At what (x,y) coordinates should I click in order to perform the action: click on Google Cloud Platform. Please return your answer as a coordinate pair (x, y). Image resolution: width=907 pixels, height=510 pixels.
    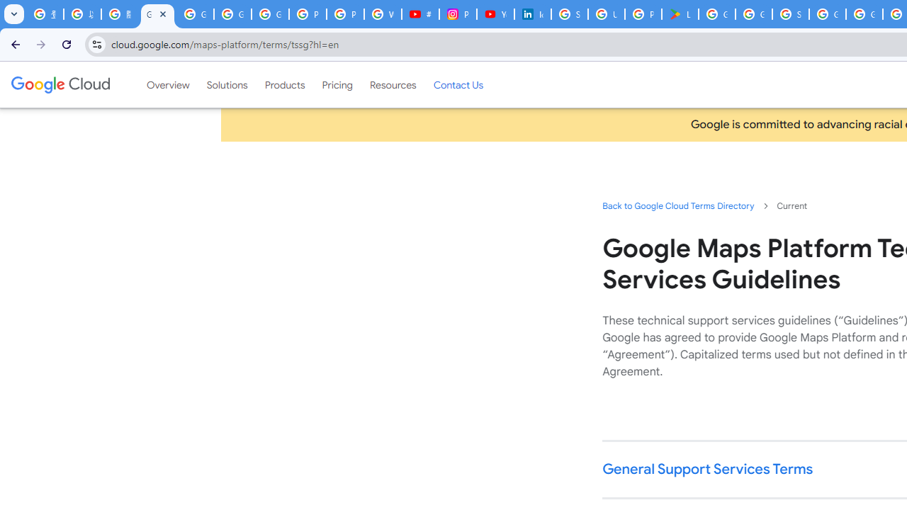
    Looking at the image, I should click on (864, 14).